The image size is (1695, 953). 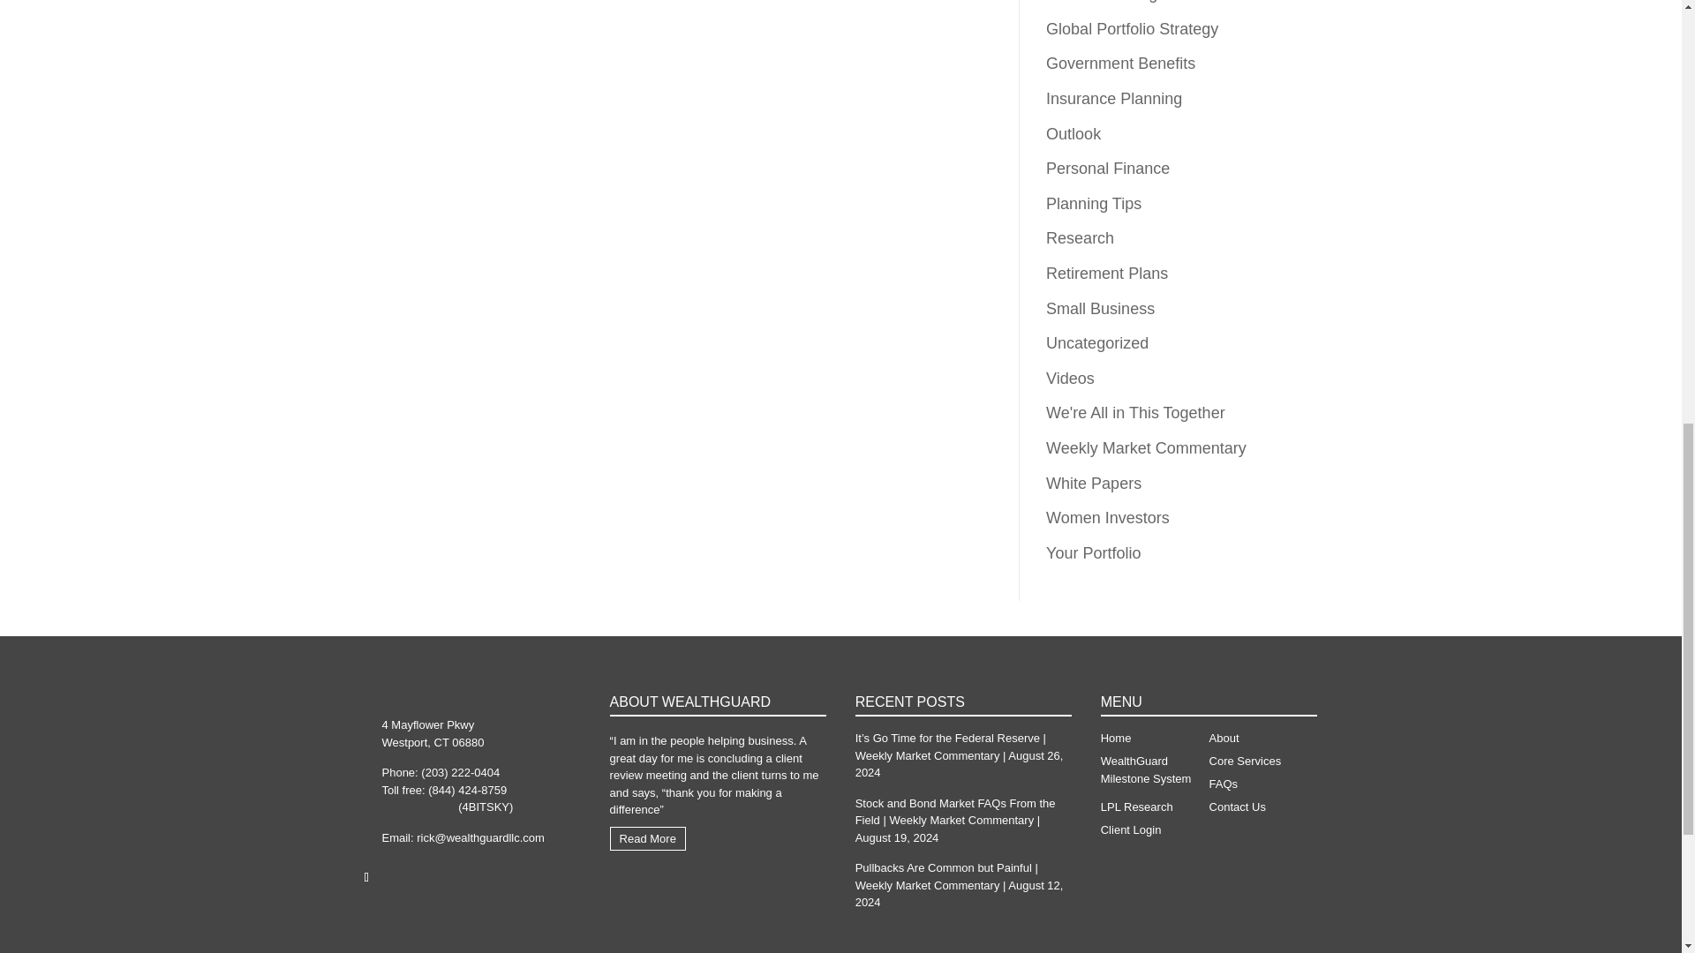 What do you see at coordinates (1102, 2) in the screenshot?
I see `Estate Planning` at bounding box center [1102, 2].